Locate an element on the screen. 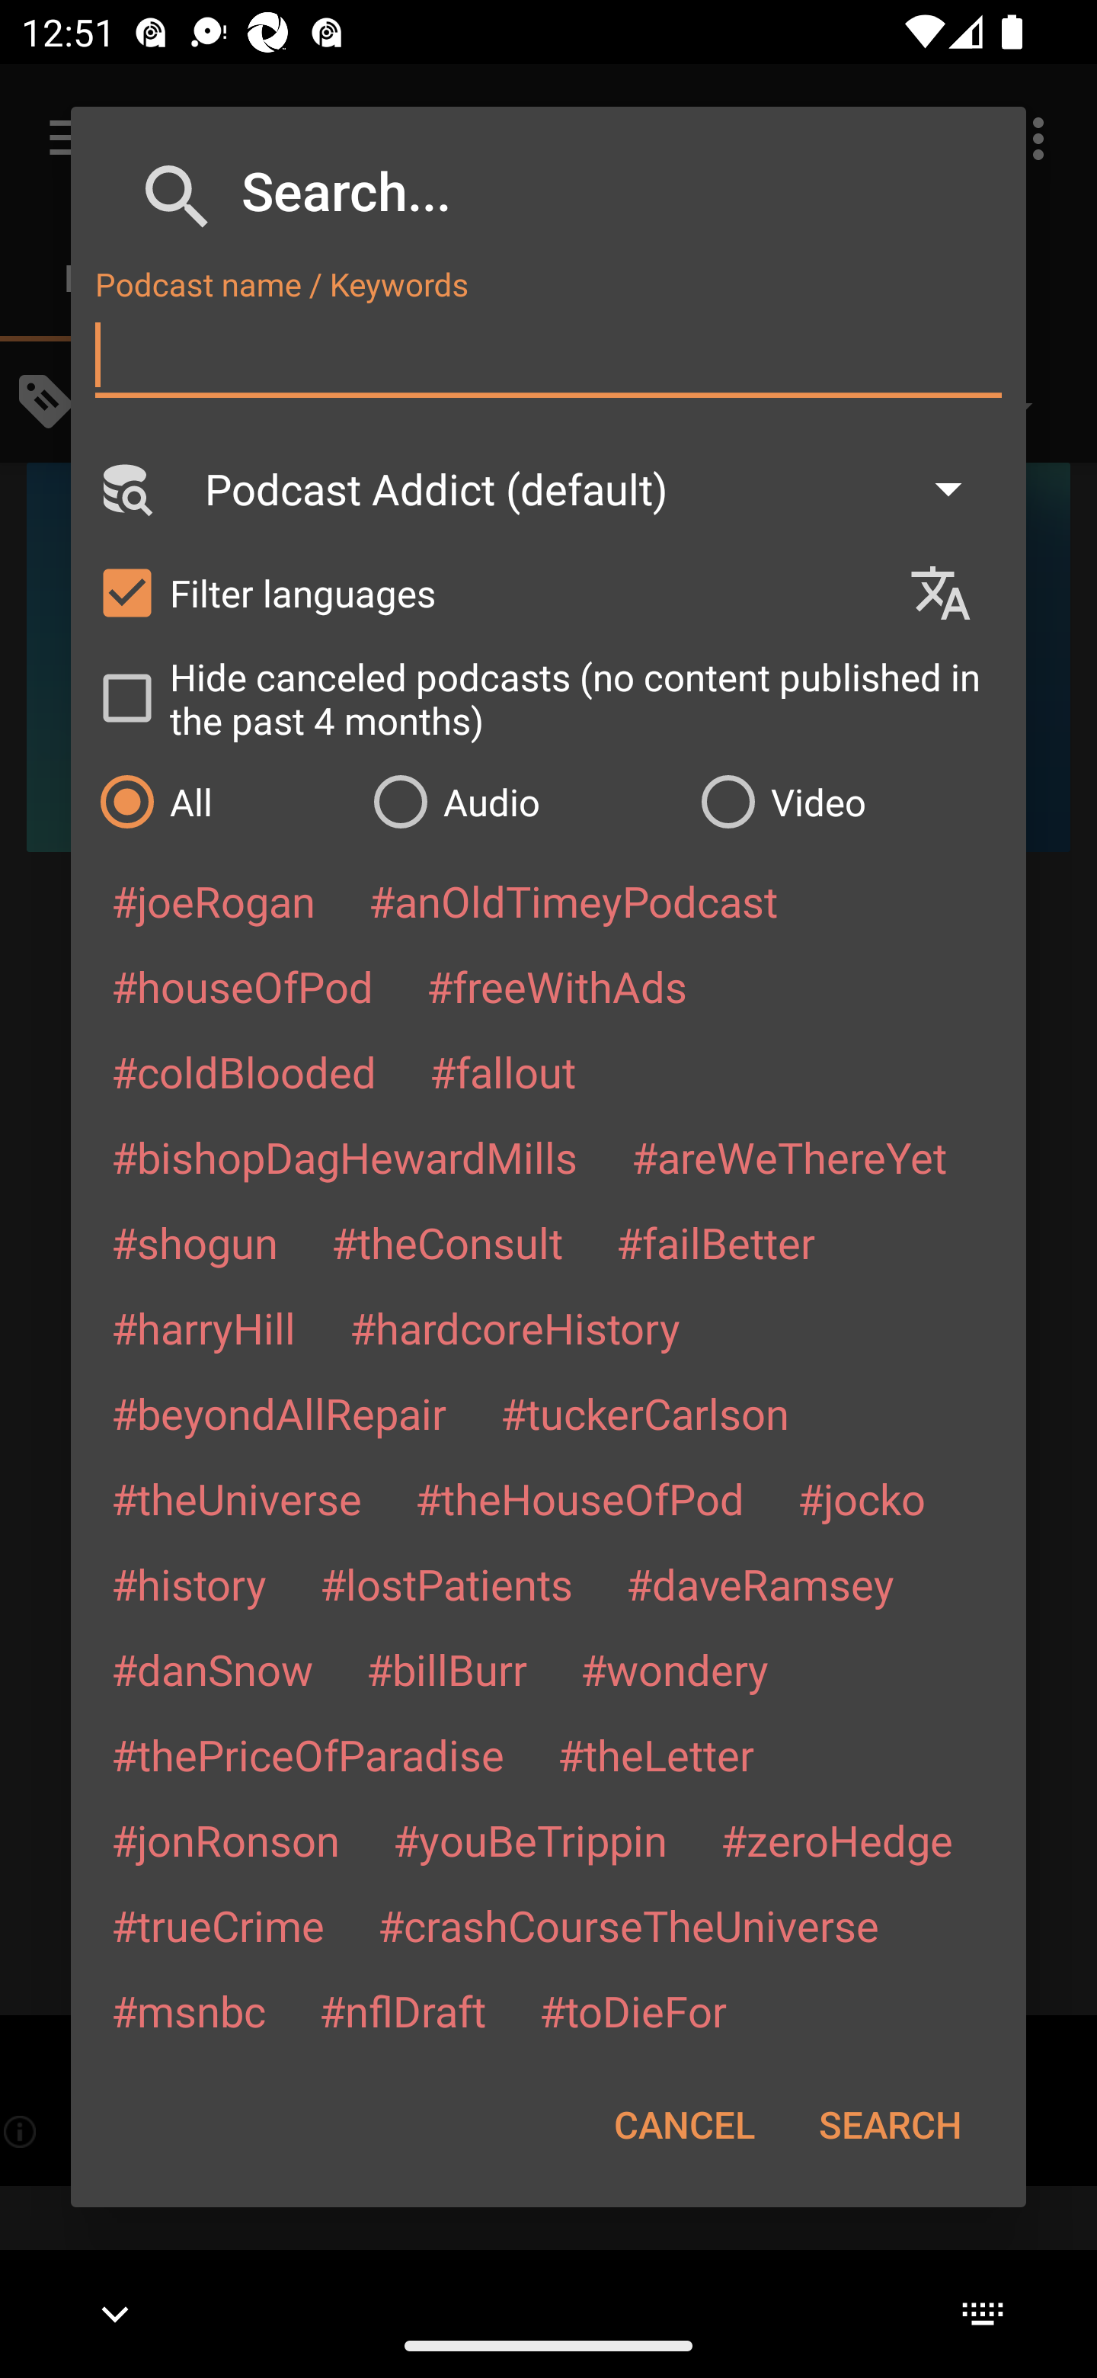 The image size is (1097, 2378). #theLetter is located at coordinates (655, 1755).